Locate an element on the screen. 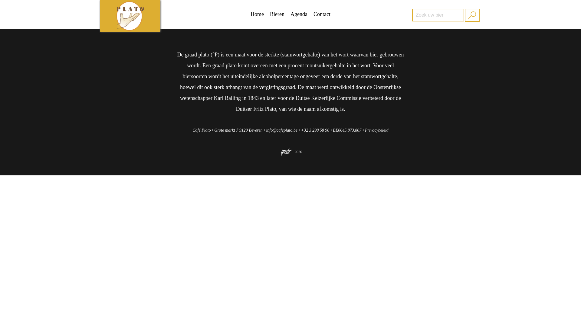  Yondr is located at coordinates (299, 154).